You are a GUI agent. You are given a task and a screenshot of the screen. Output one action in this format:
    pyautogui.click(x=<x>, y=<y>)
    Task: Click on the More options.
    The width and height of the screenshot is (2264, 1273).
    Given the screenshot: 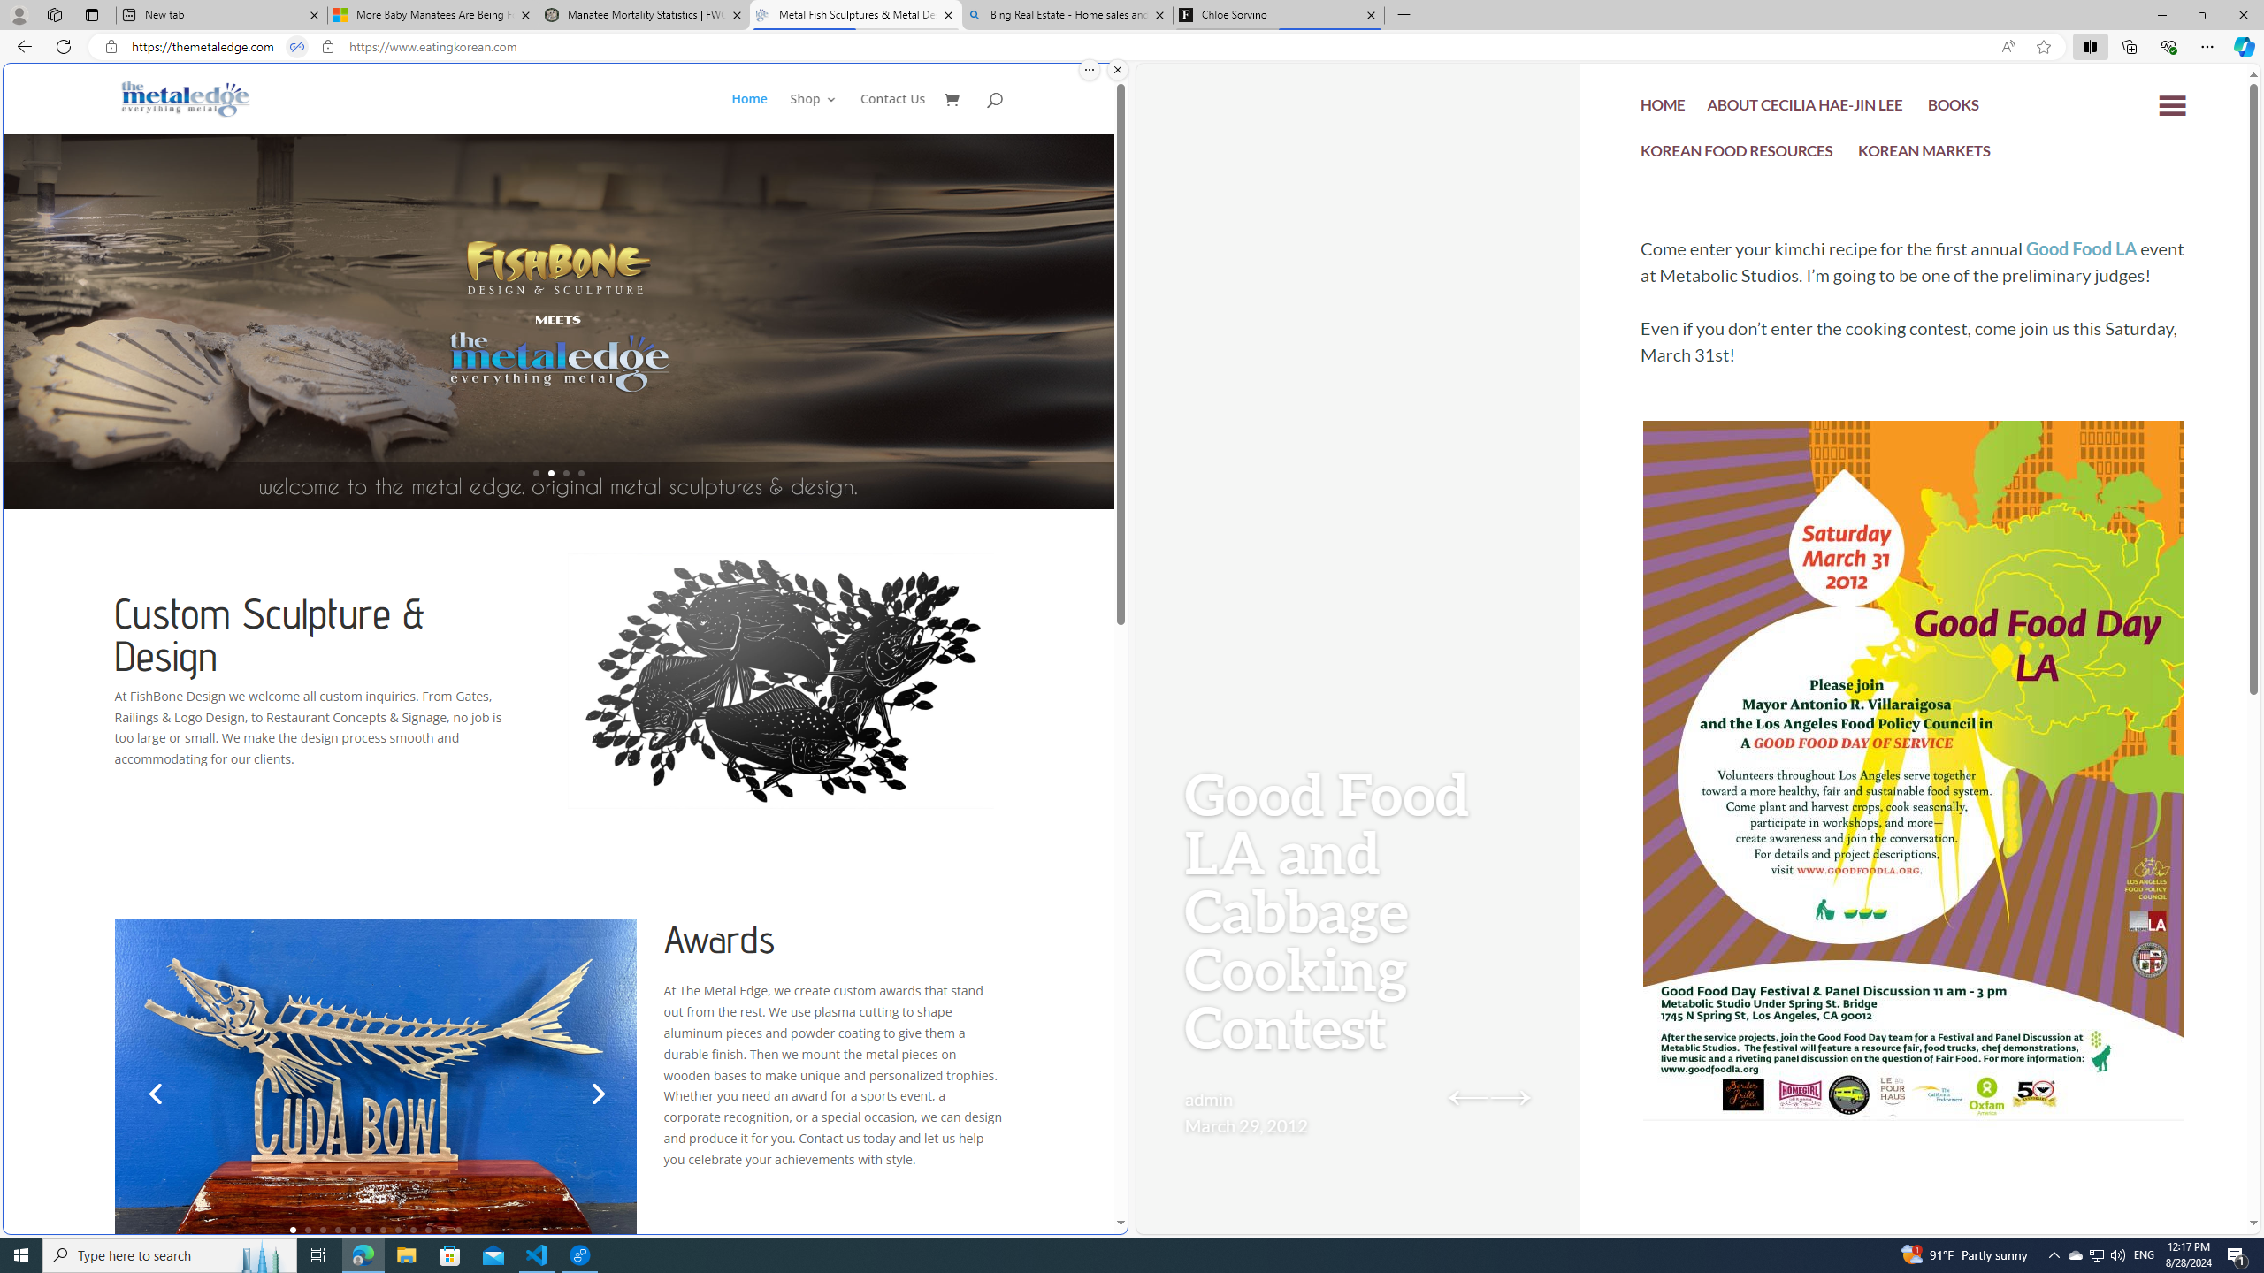 What is the action you would take?
    pyautogui.click(x=1090, y=70)
    